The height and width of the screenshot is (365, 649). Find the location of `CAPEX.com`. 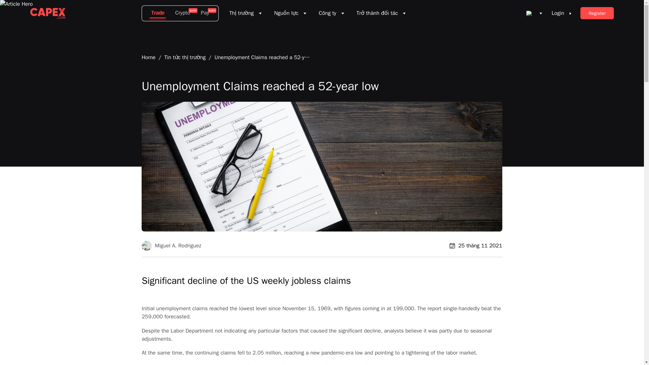

CAPEX.com is located at coordinates (47, 13).